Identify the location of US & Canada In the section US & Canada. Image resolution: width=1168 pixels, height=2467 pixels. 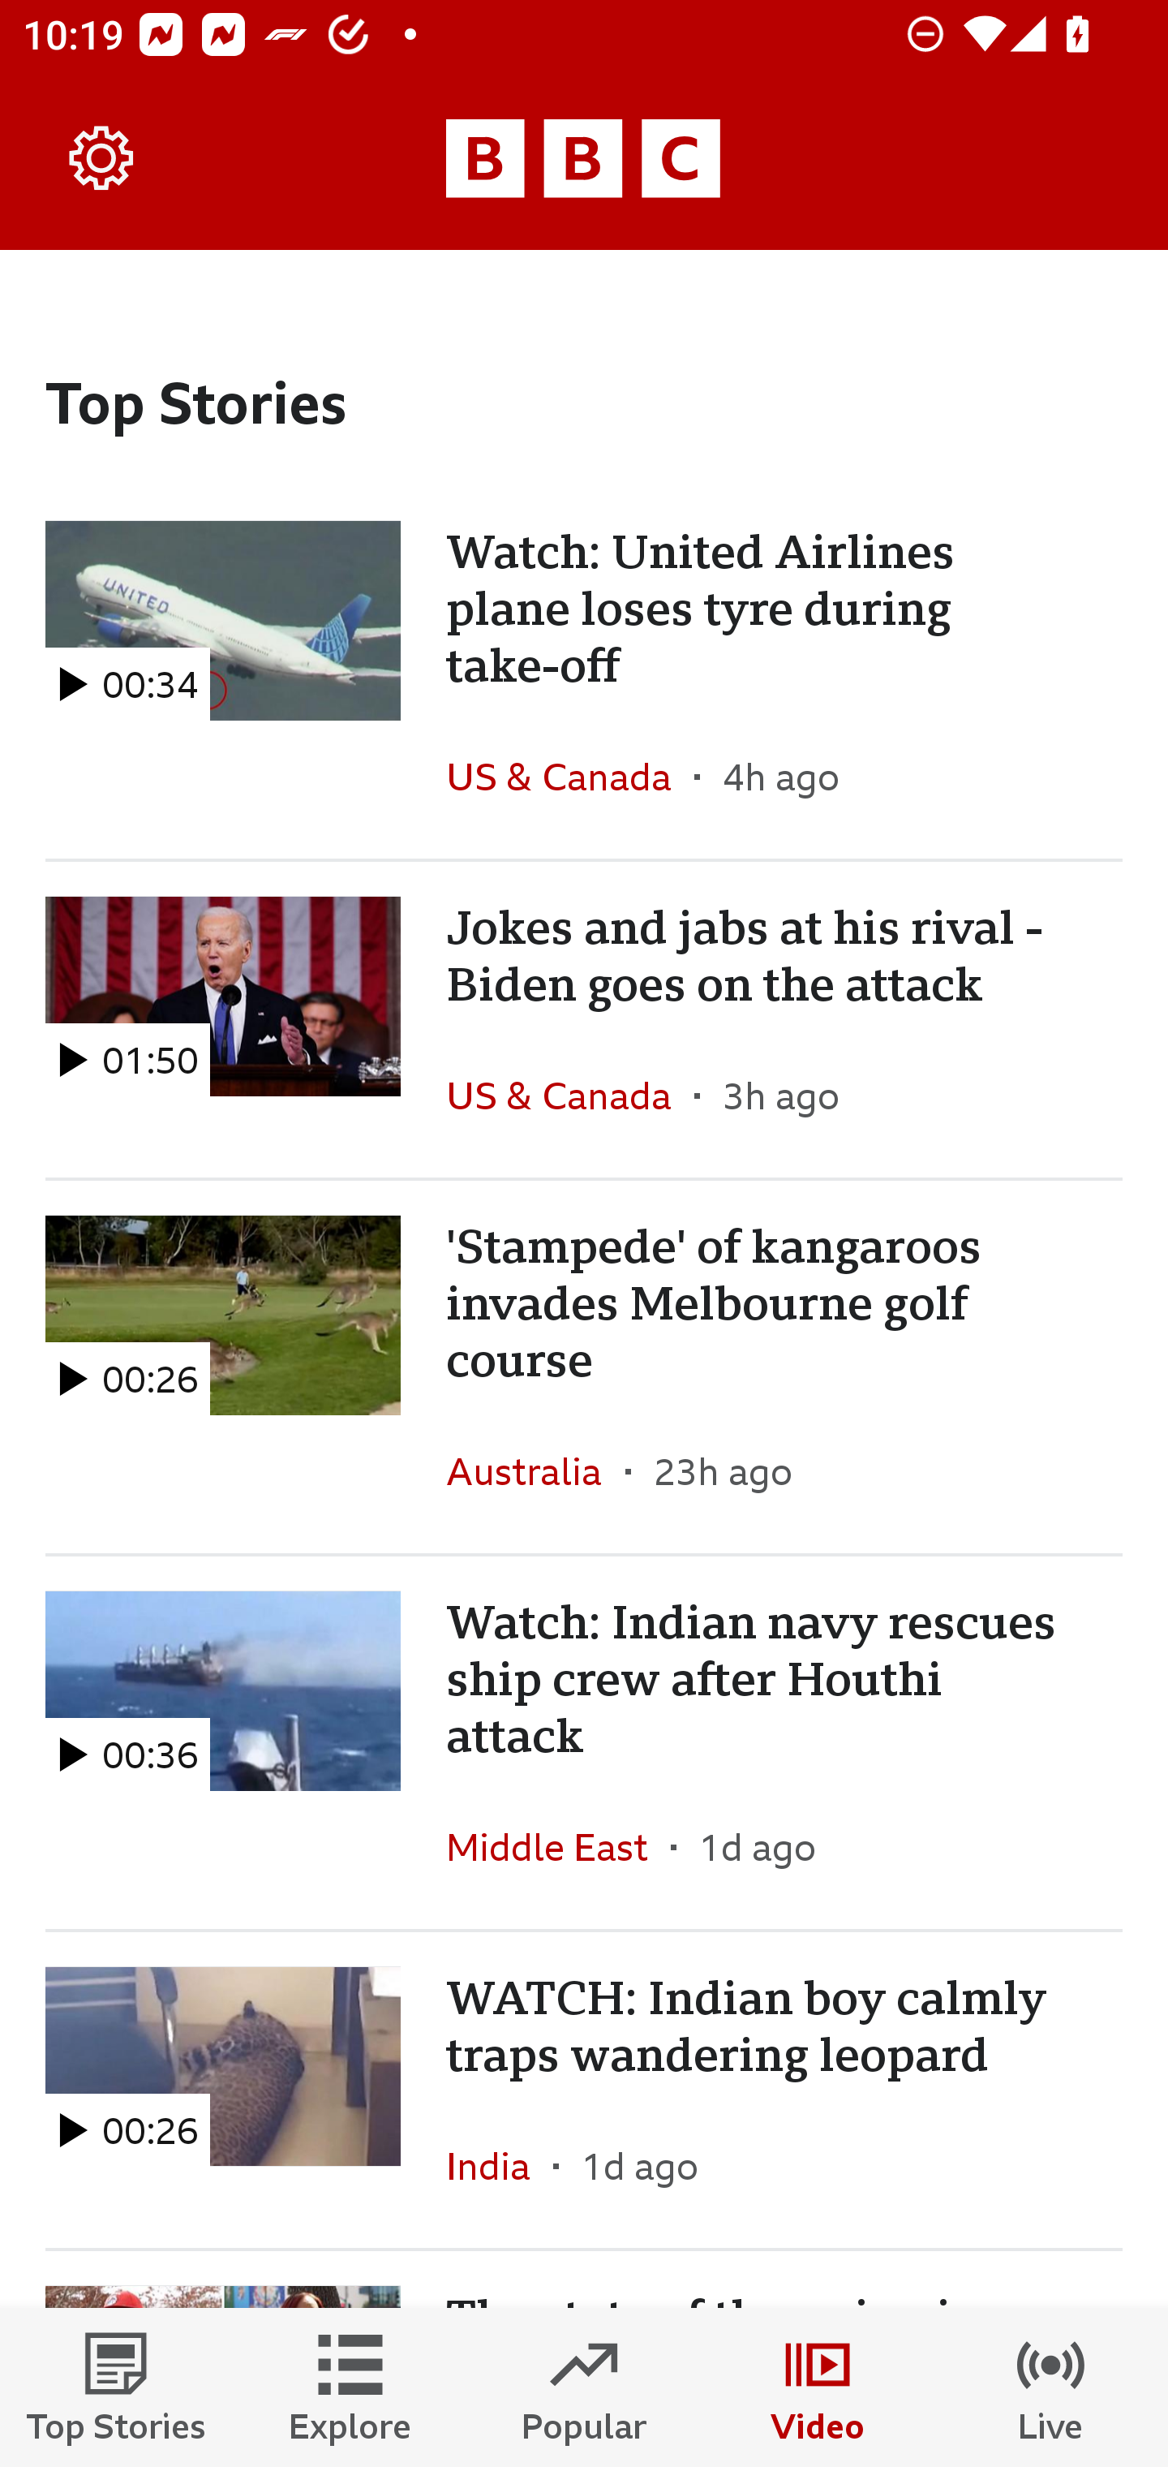
(569, 1096).